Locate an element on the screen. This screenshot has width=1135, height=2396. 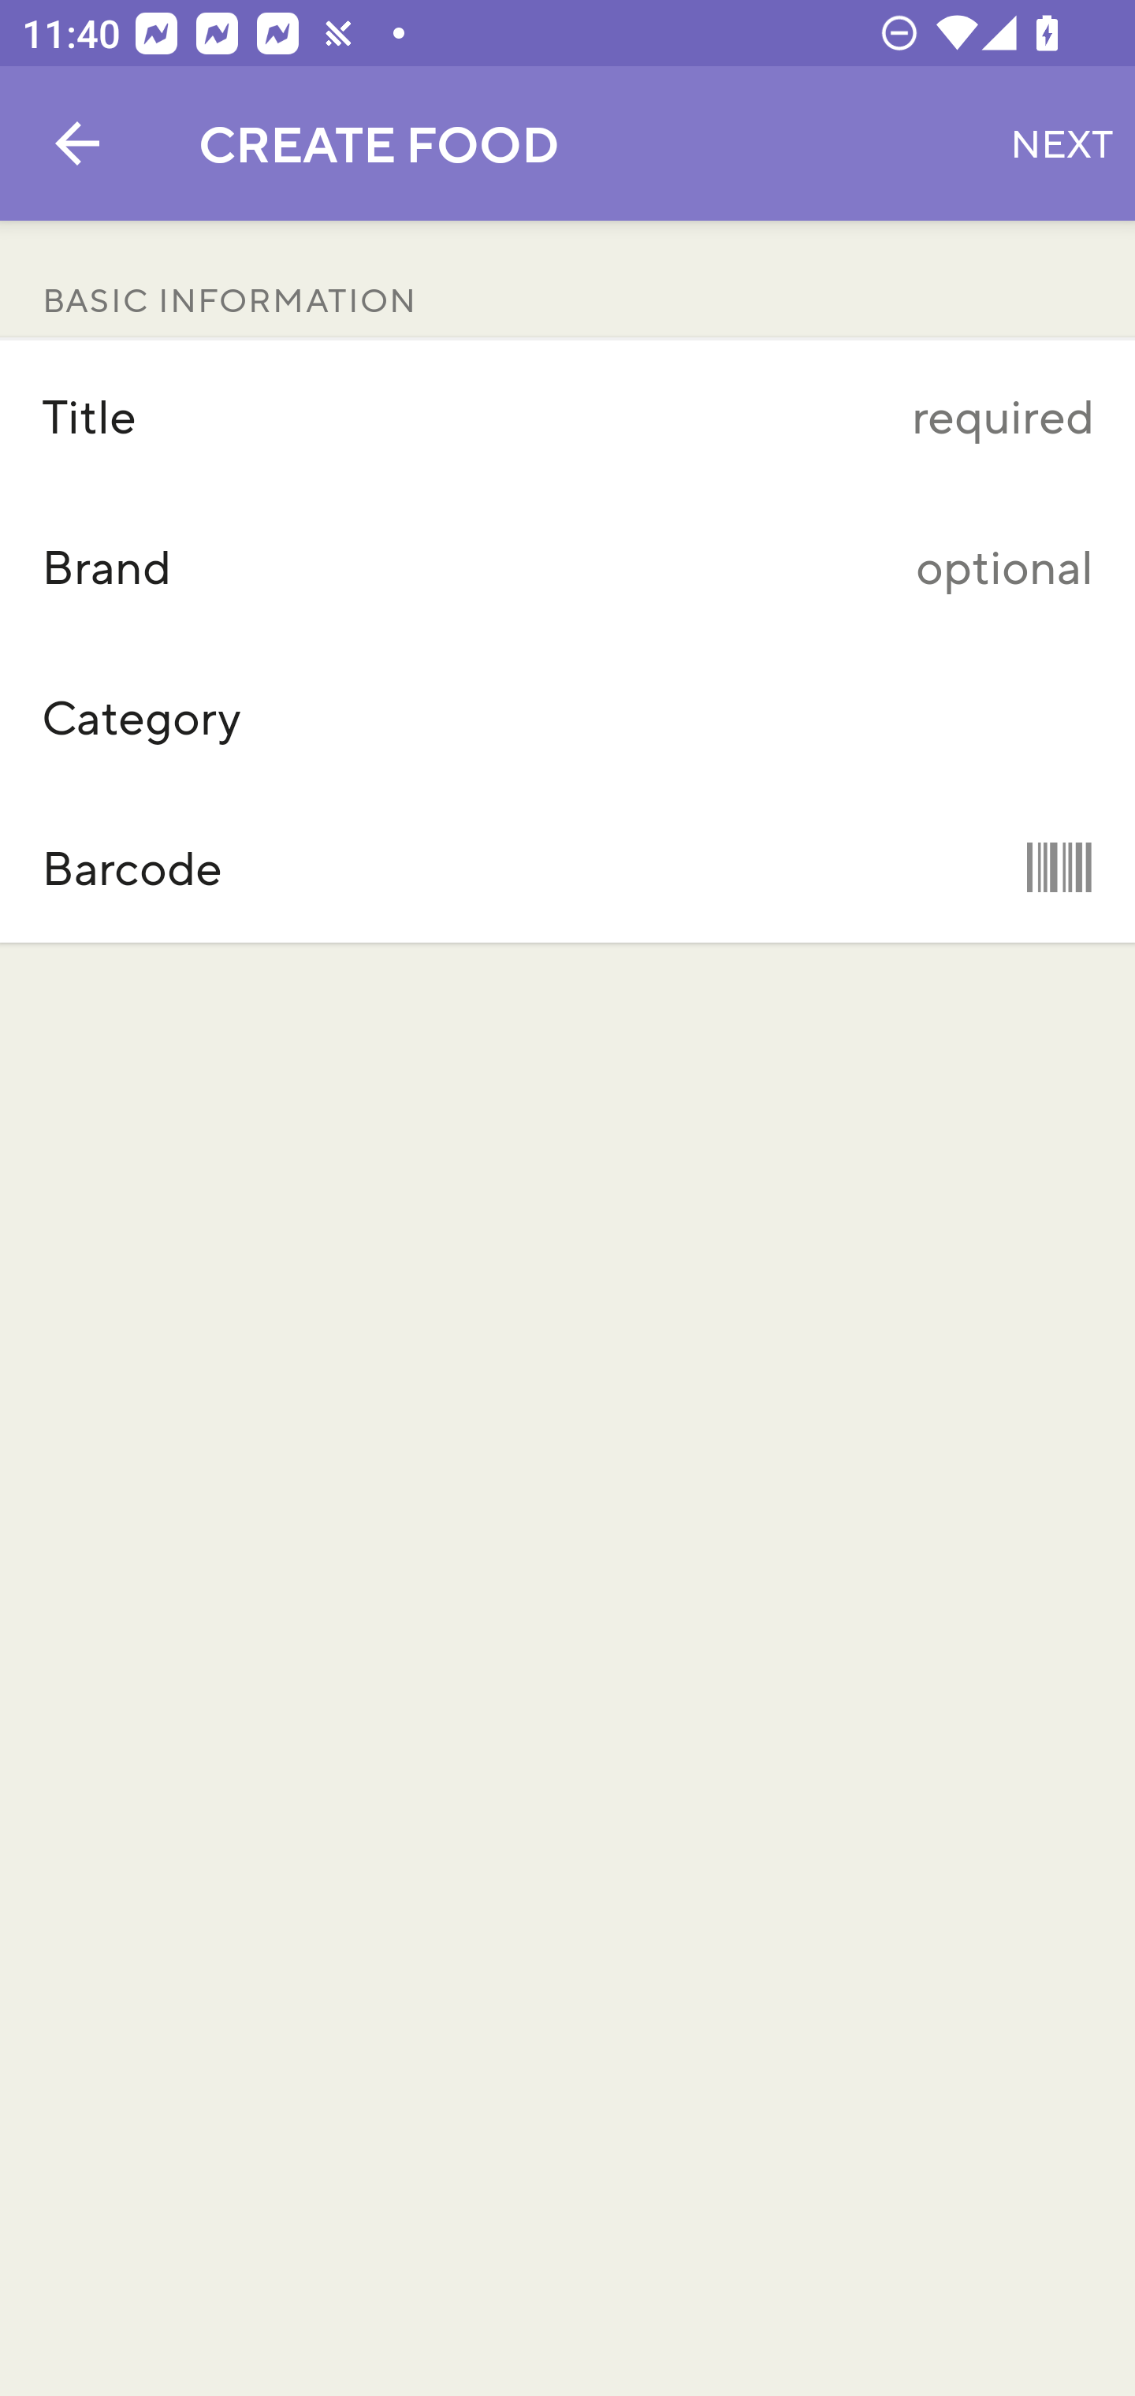
optional is located at coordinates (725, 566).